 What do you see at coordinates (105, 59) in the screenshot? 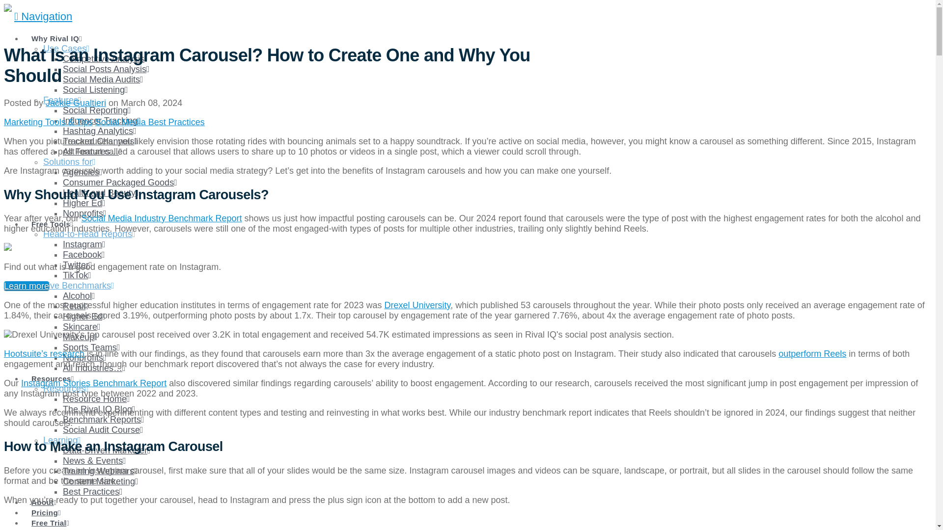
I see `Competitive Analysis` at bounding box center [105, 59].